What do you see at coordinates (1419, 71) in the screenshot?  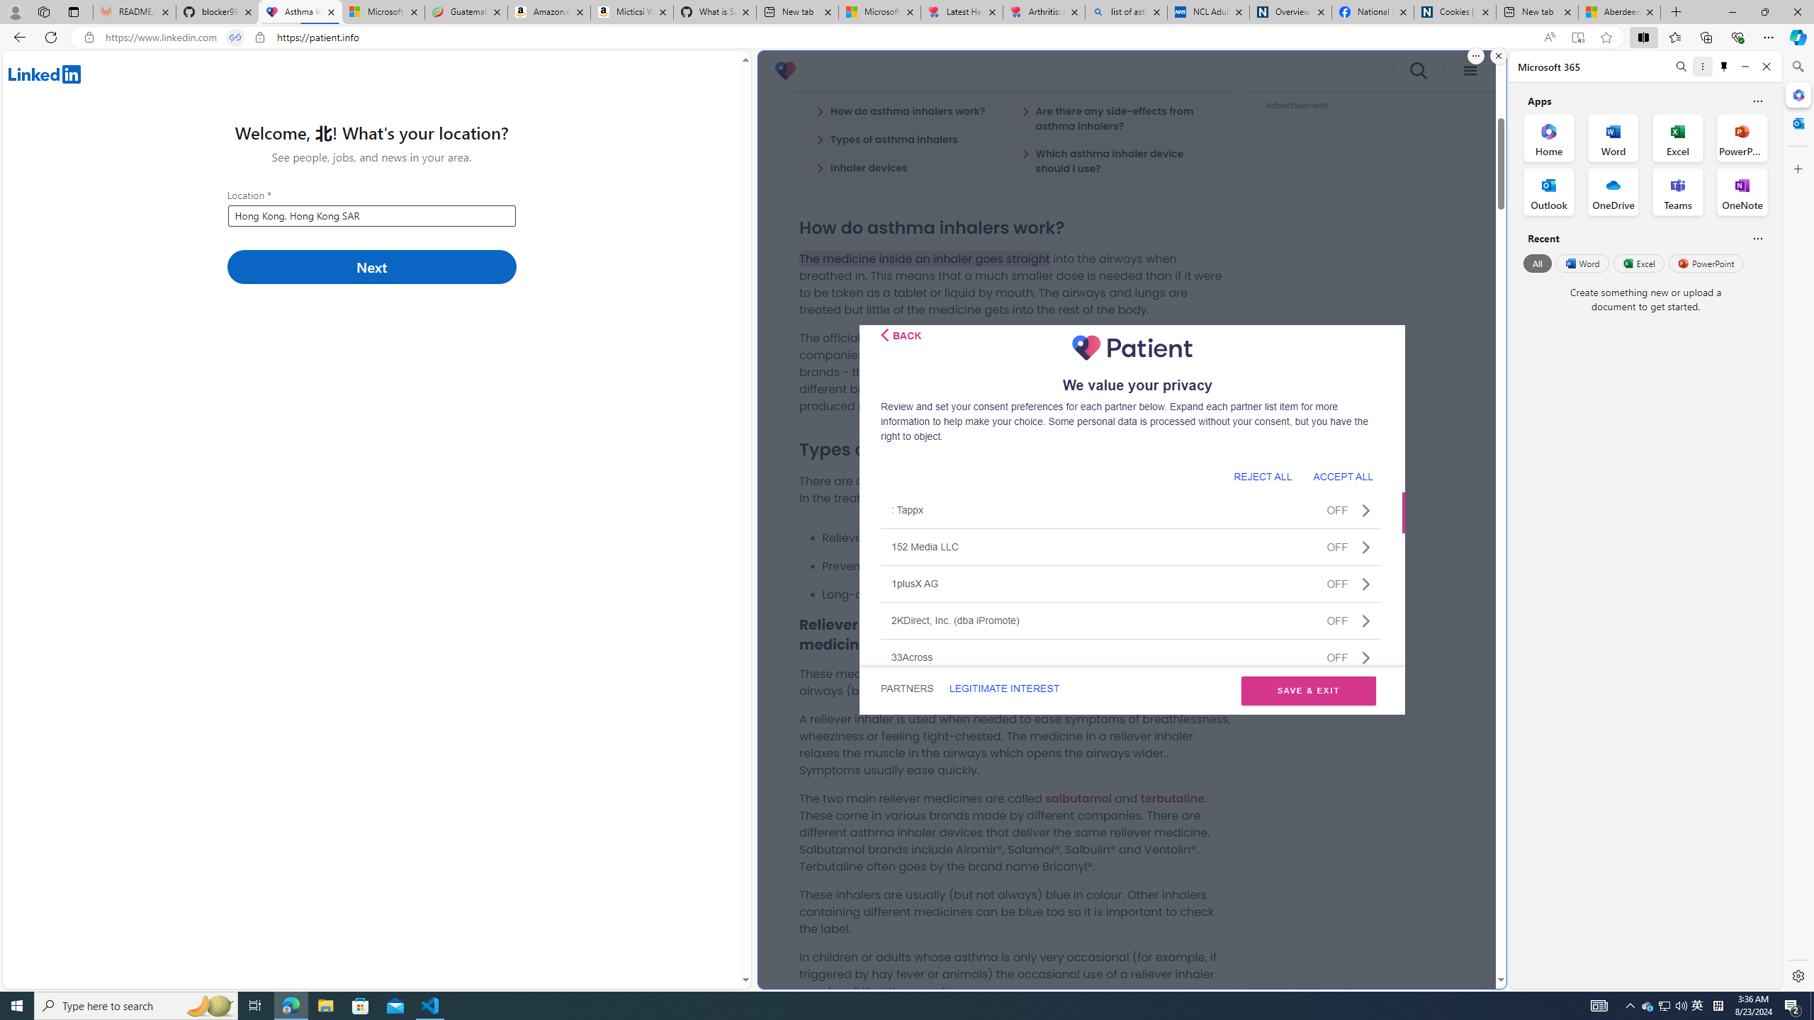 I see `search` at bounding box center [1419, 71].